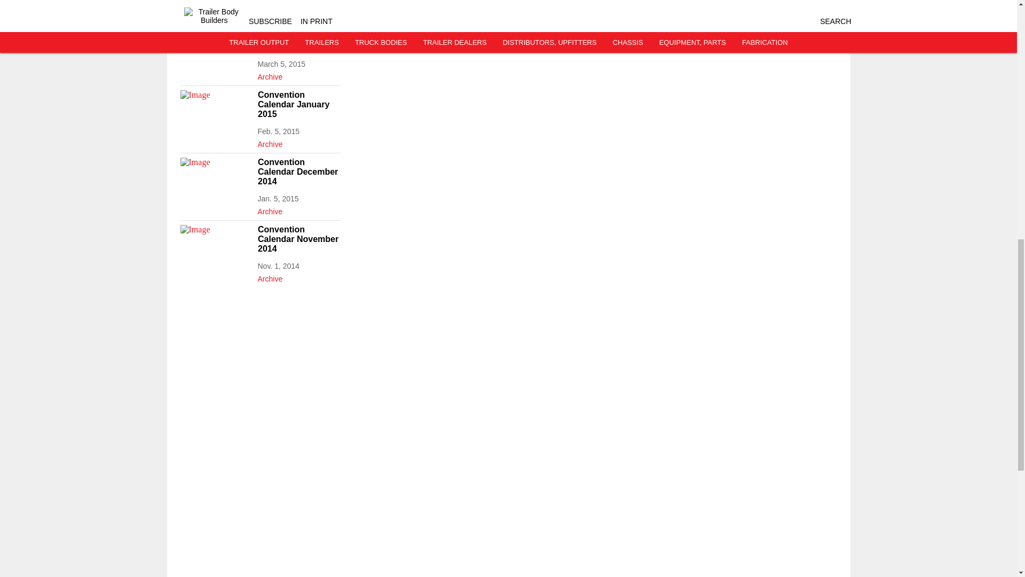 This screenshot has width=1025, height=577. Describe the element at coordinates (298, 104) in the screenshot. I see `Convention Calendar January 2015` at that location.